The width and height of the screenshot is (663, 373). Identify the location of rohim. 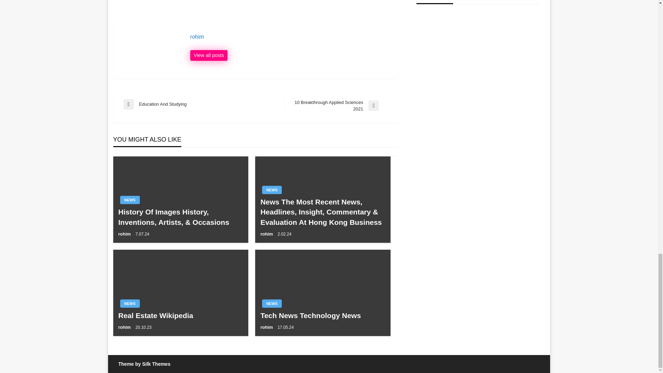
(290, 37).